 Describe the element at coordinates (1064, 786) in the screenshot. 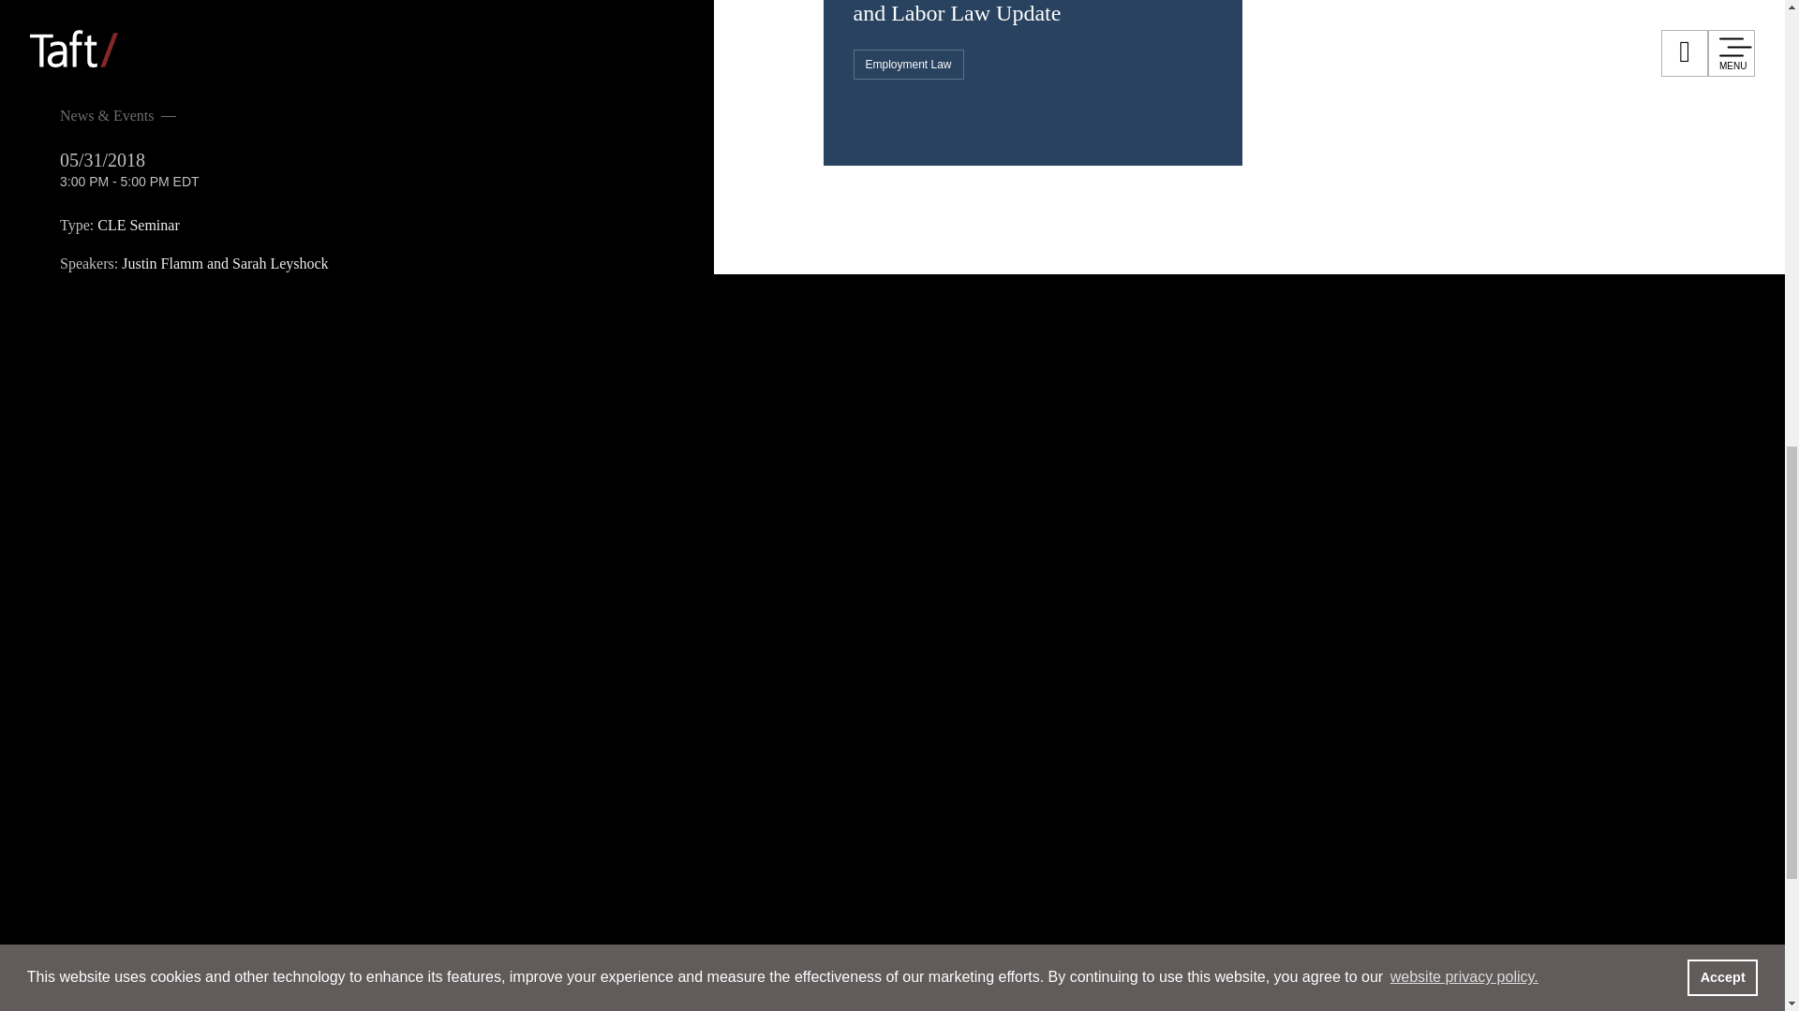

I see `Payments` at that location.